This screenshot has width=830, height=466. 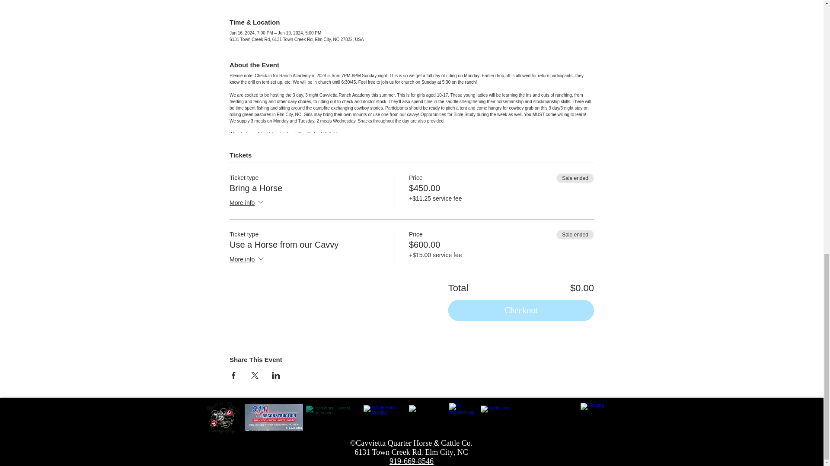 What do you see at coordinates (411, 461) in the screenshot?
I see `919-669-8546` at bounding box center [411, 461].